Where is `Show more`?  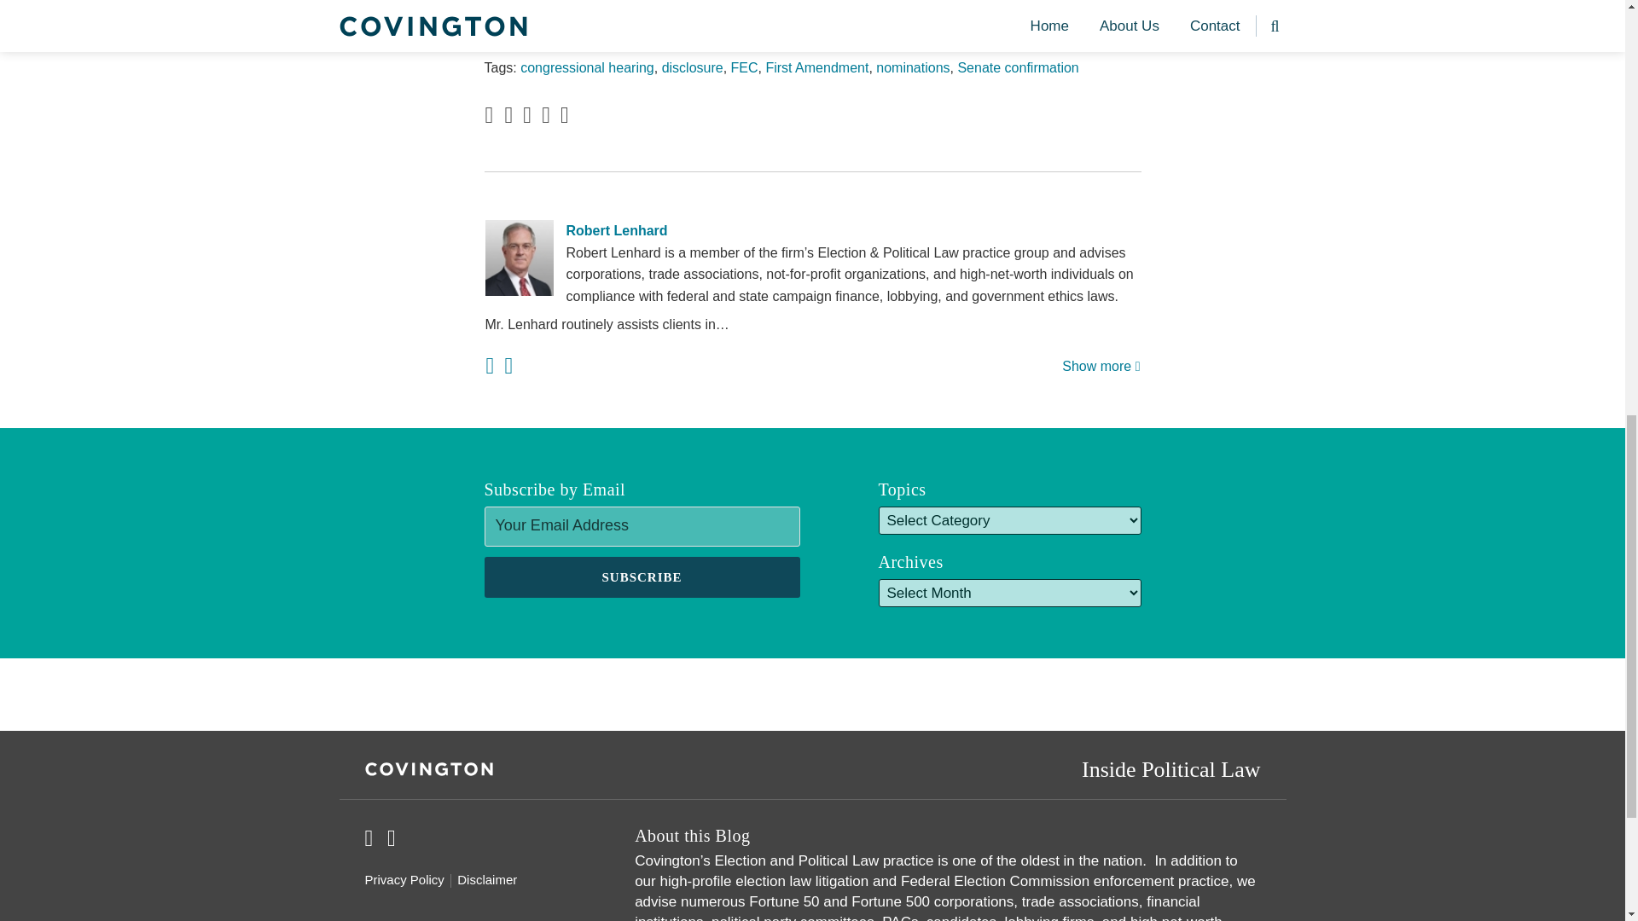
Show more is located at coordinates (1101, 367).